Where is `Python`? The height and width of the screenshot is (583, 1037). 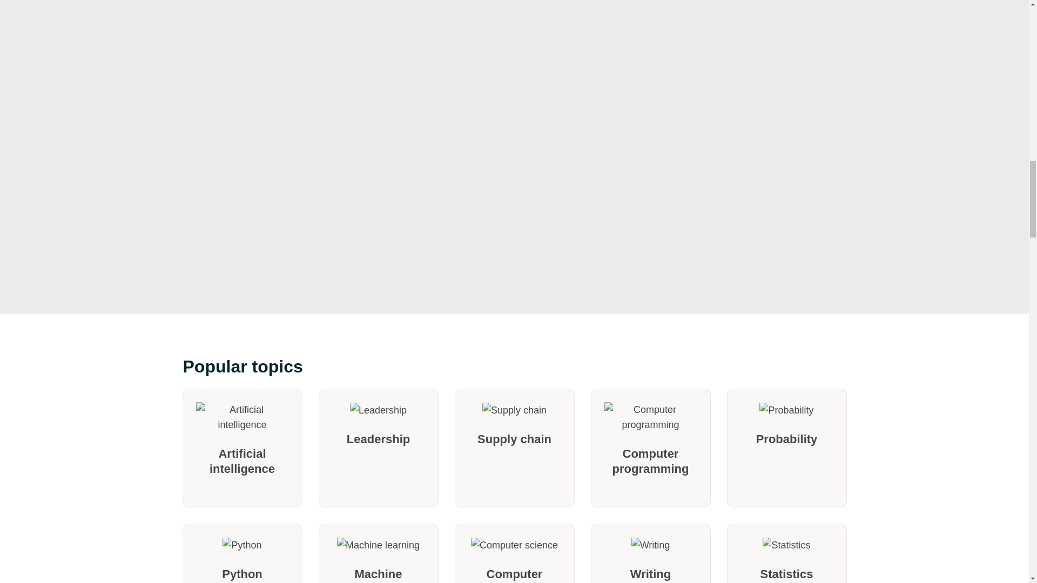
Python is located at coordinates (242, 553).